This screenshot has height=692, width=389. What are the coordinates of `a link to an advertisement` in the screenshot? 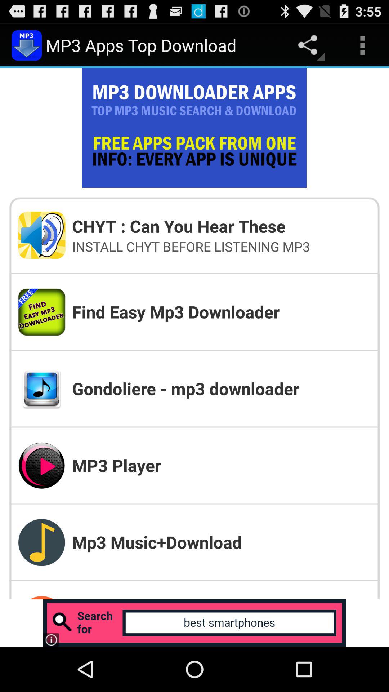 It's located at (194, 623).